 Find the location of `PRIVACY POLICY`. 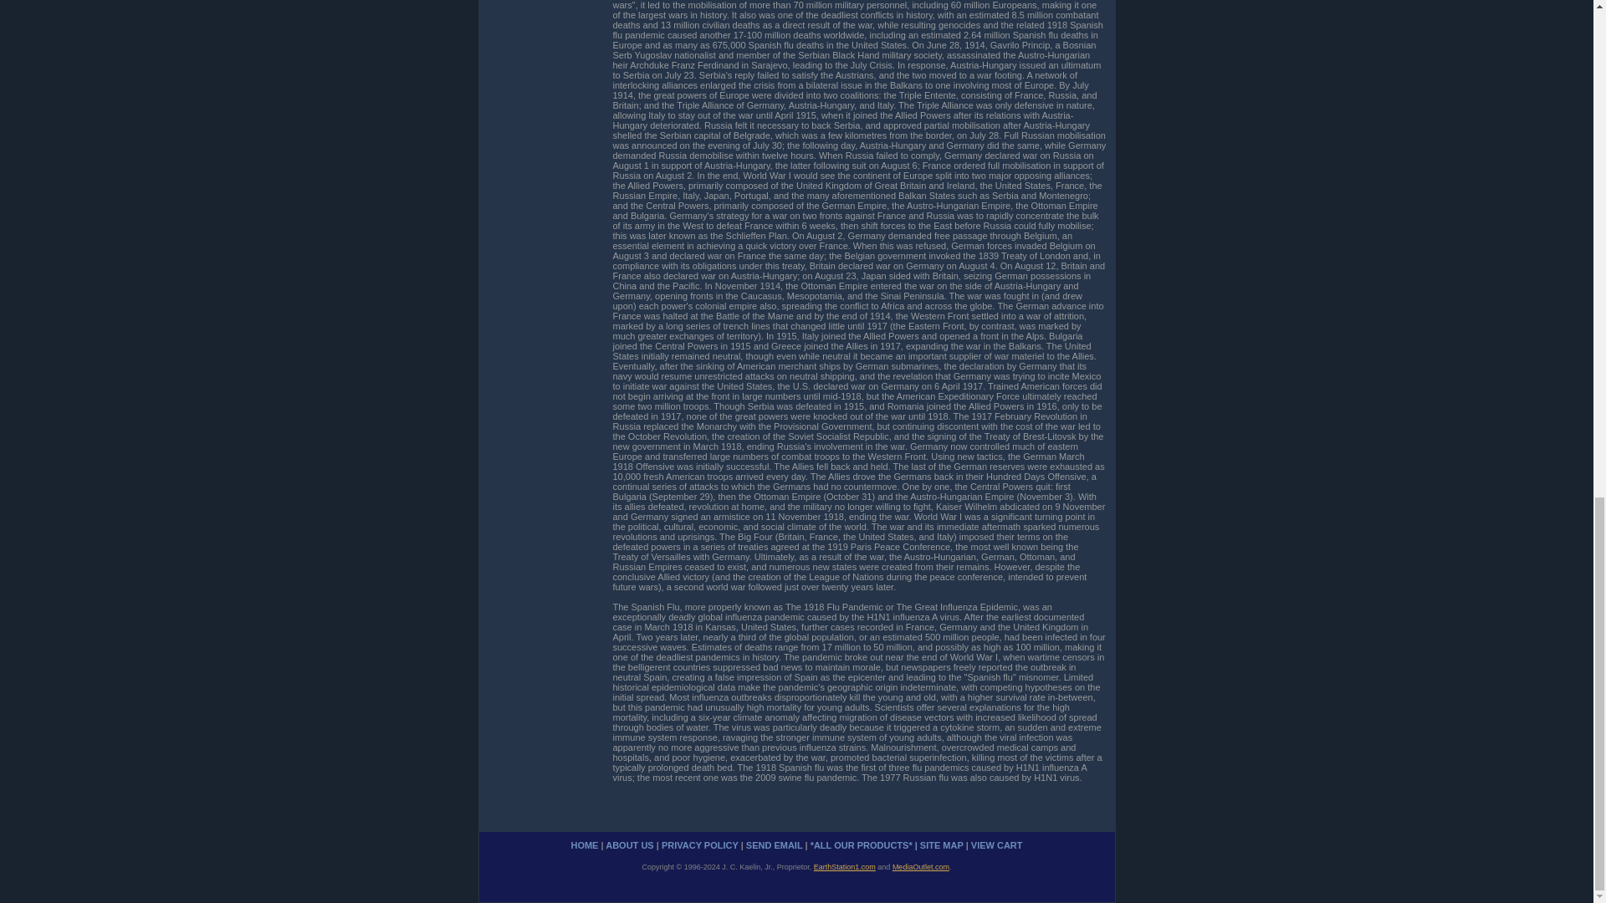

PRIVACY POLICY is located at coordinates (700, 845).